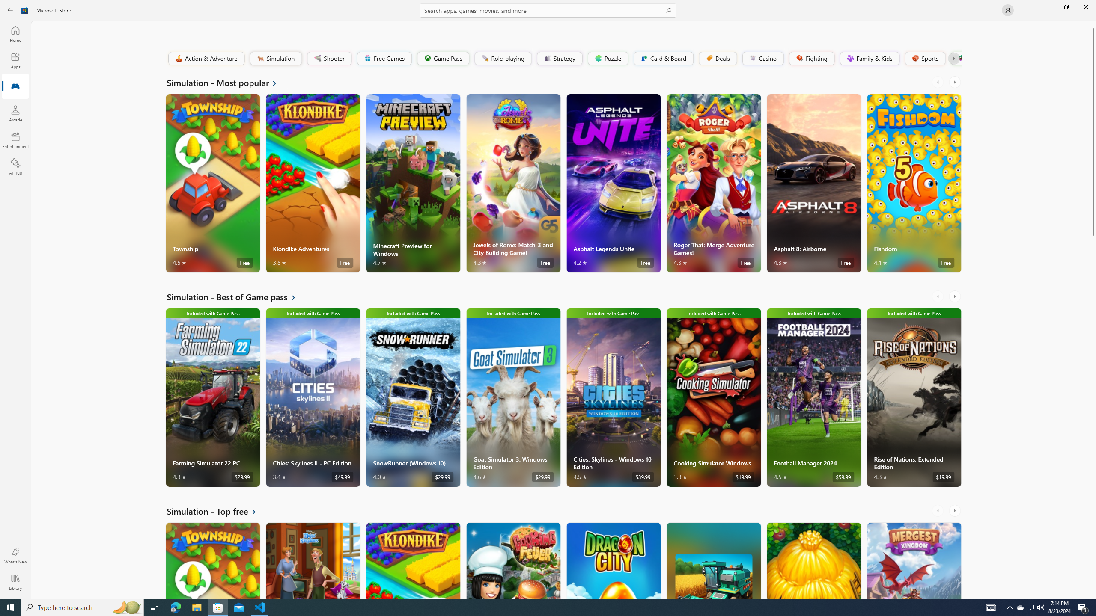  I want to click on Family & Kids, so click(869, 58).